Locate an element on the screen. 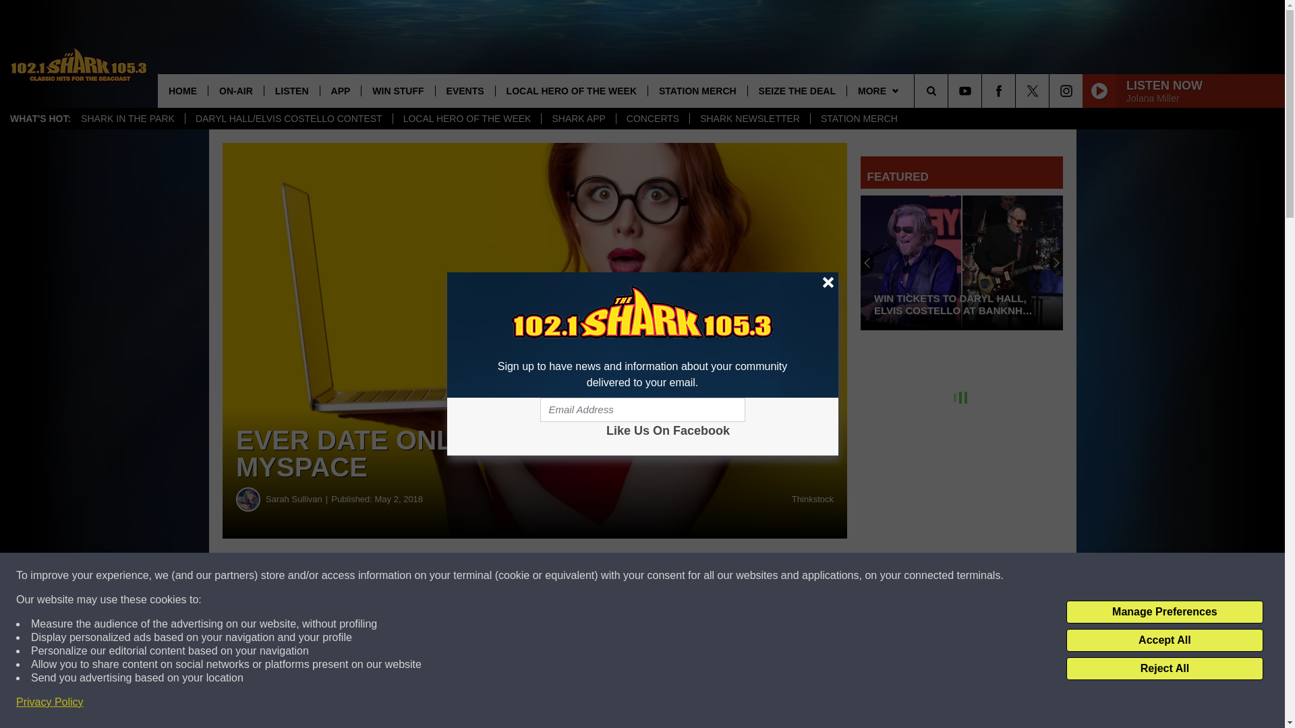 The image size is (1295, 728). SHARK IN THE PARK is located at coordinates (128, 119).